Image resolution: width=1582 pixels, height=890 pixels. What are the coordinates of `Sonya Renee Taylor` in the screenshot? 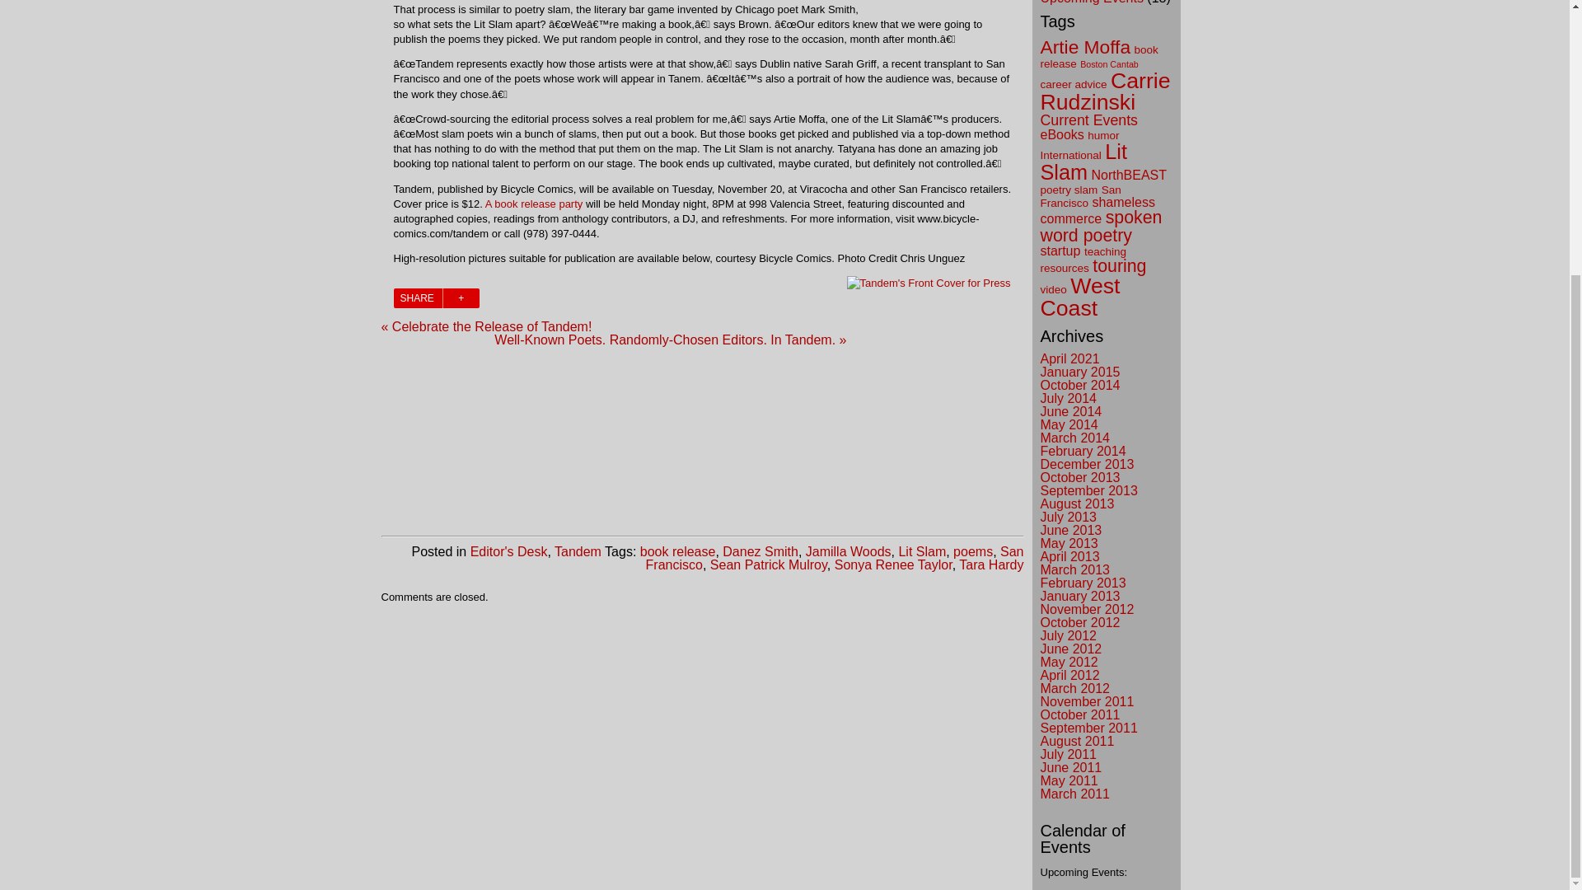 It's located at (893, 565).